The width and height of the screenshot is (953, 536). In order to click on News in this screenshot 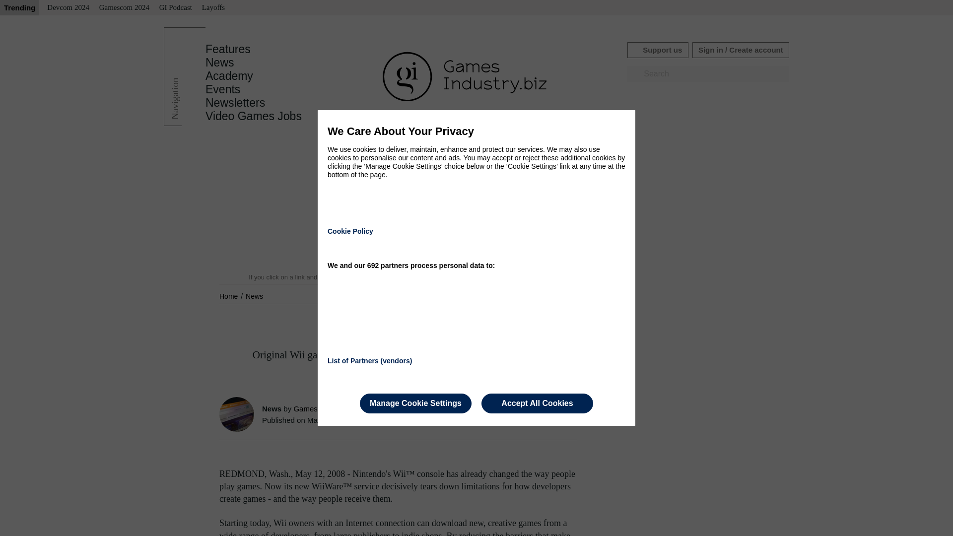, I will do `click(220, 63)`.